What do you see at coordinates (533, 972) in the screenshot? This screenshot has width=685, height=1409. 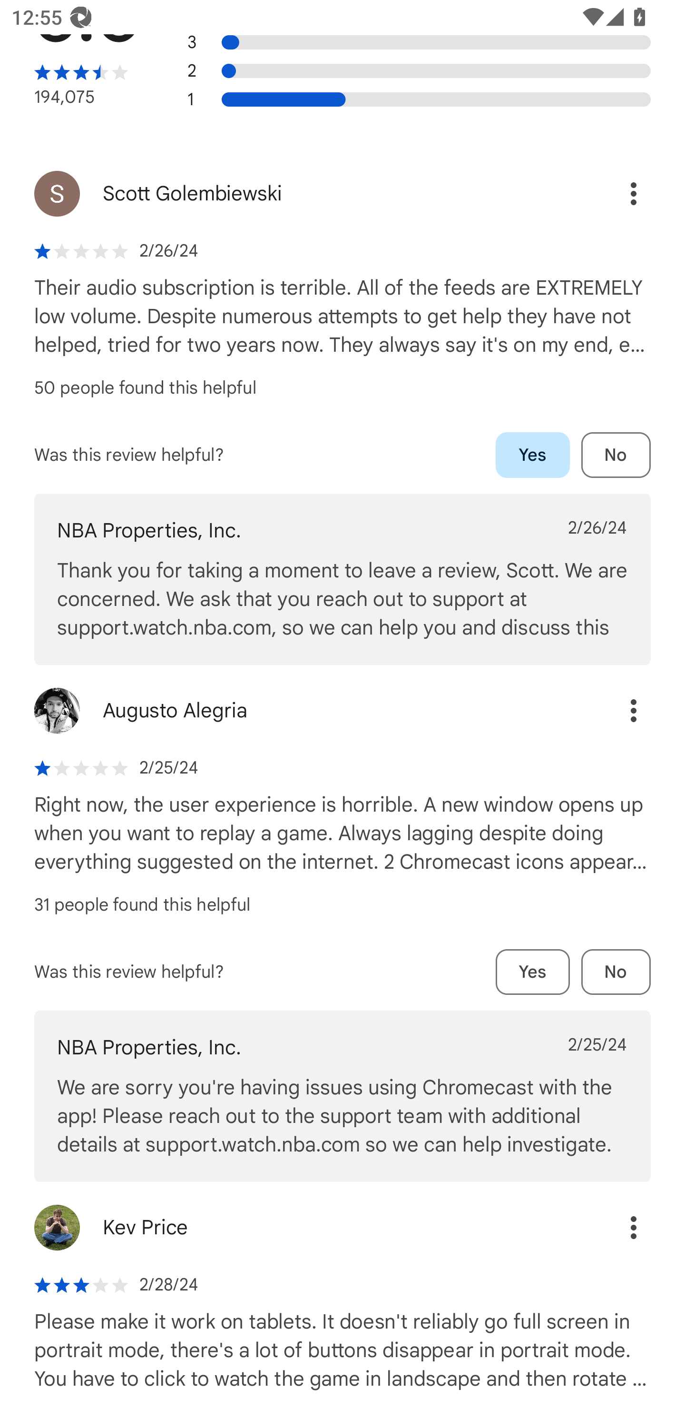 I see `Yes` at bounding box center [533, 972].